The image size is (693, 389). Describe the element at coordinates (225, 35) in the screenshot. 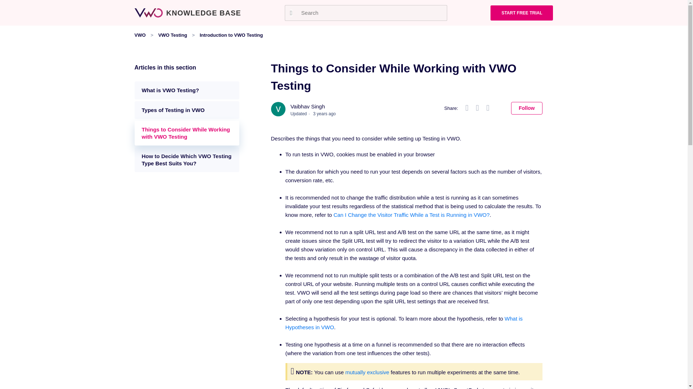

I see `Introduction to VWO Testing` at that location.